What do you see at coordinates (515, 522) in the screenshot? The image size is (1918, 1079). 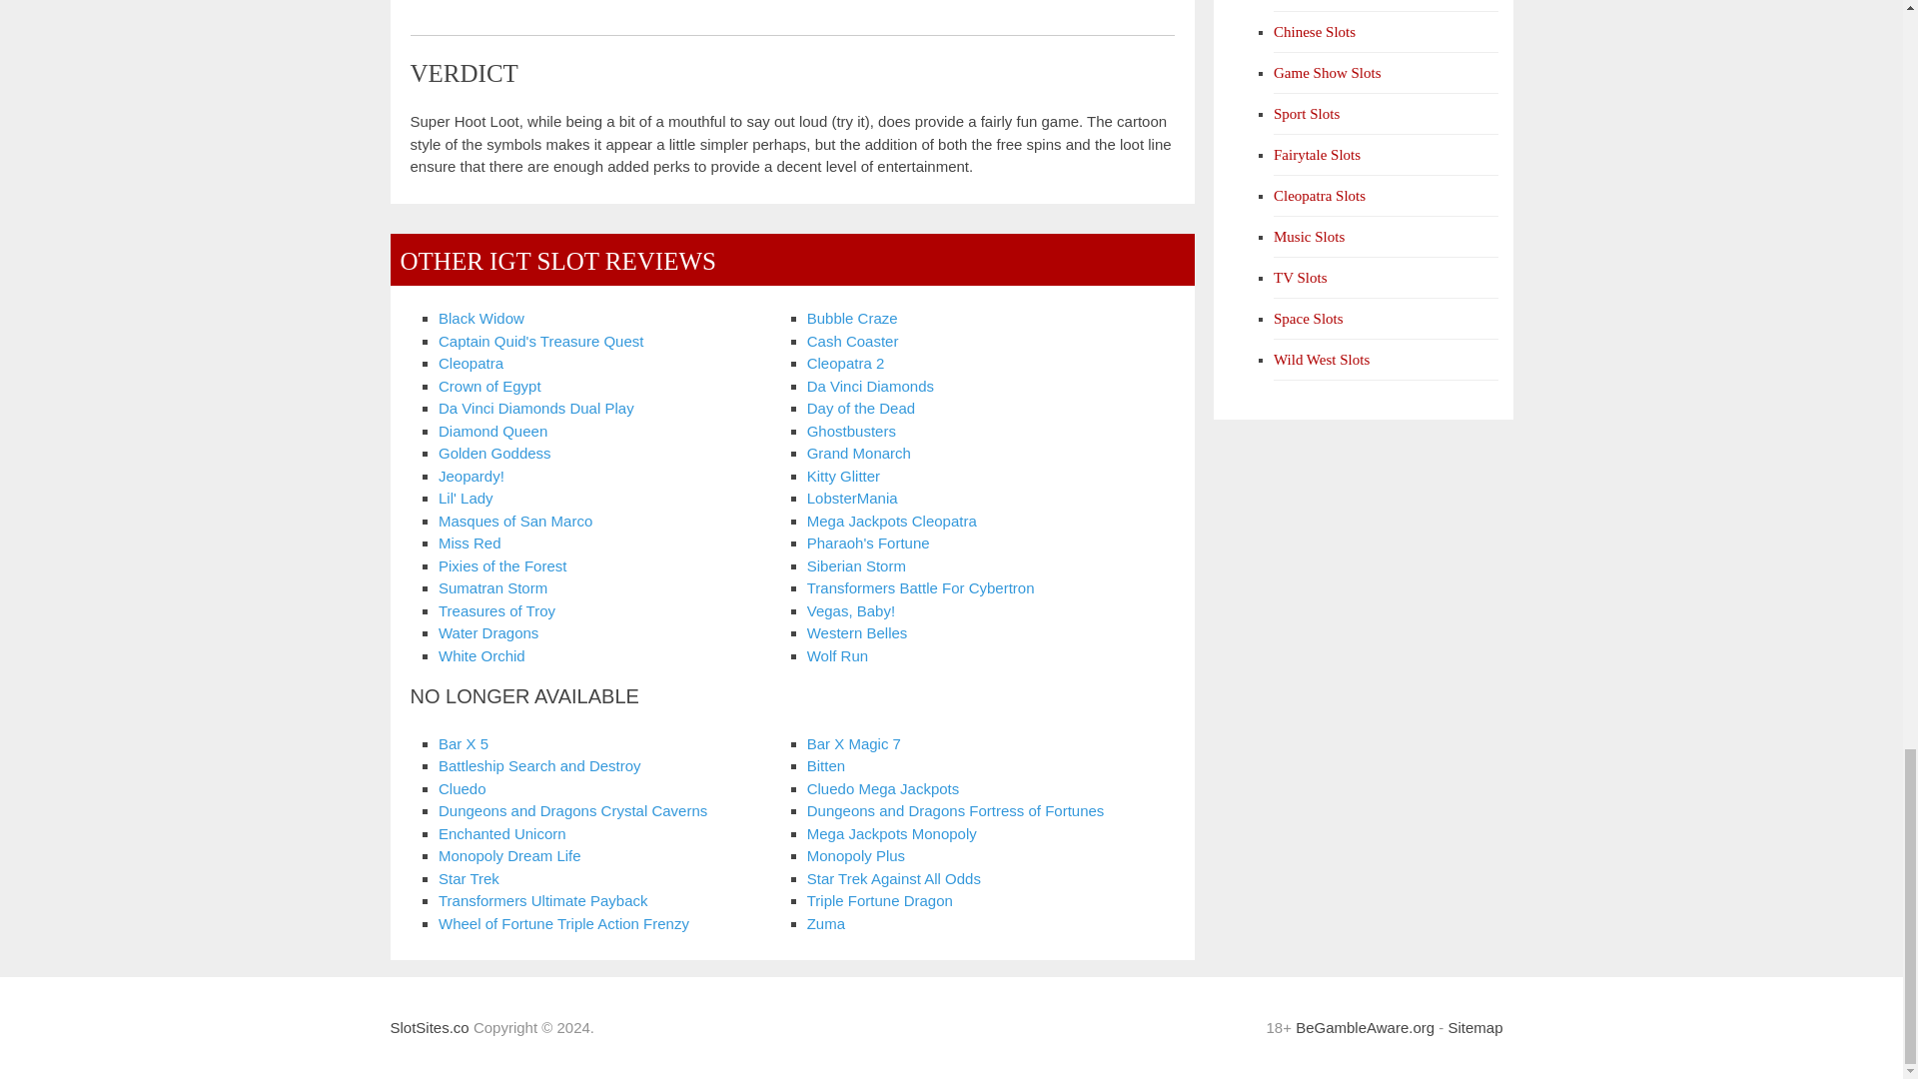 I see `Masques of San Marco` at bounding box center [515, 522].